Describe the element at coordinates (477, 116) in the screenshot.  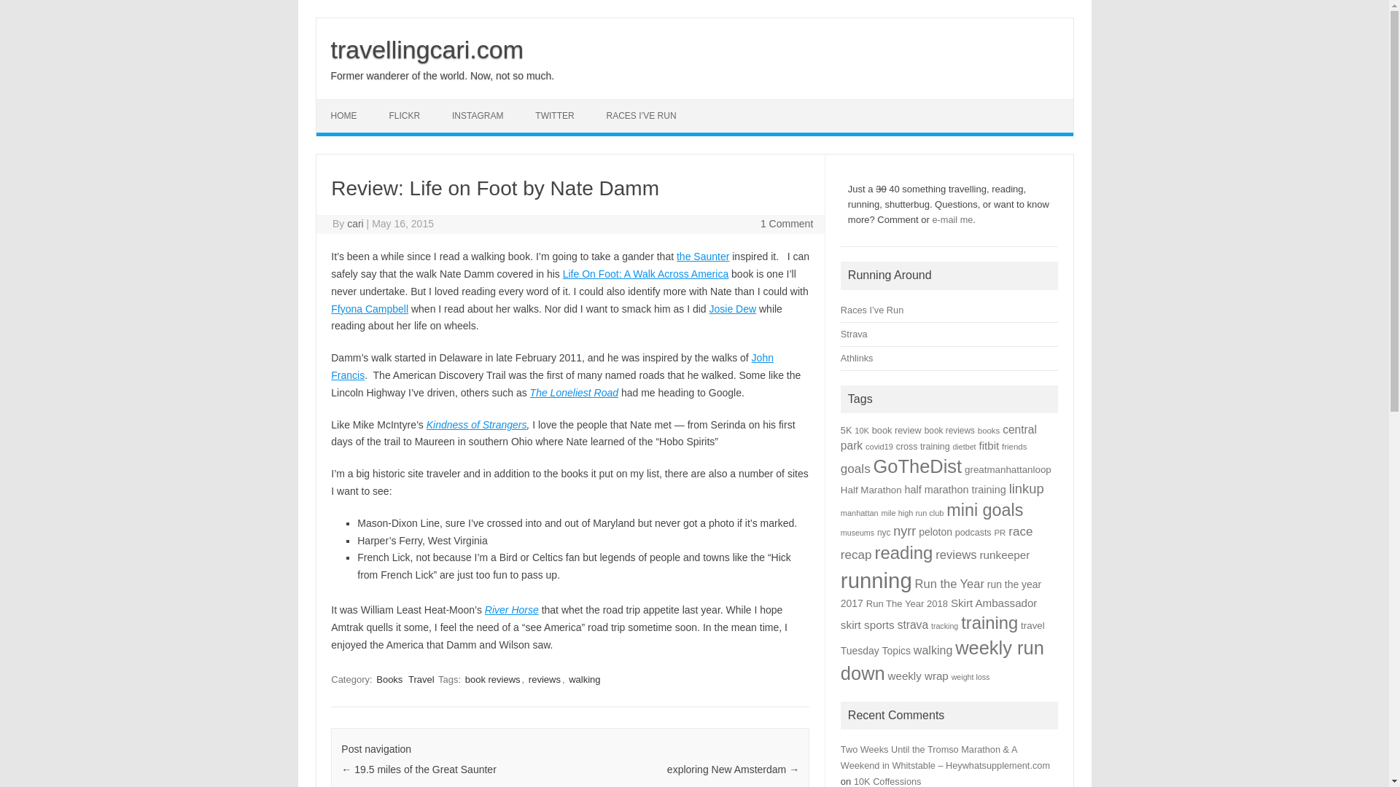
I see `INSTAGRAM` at that location.